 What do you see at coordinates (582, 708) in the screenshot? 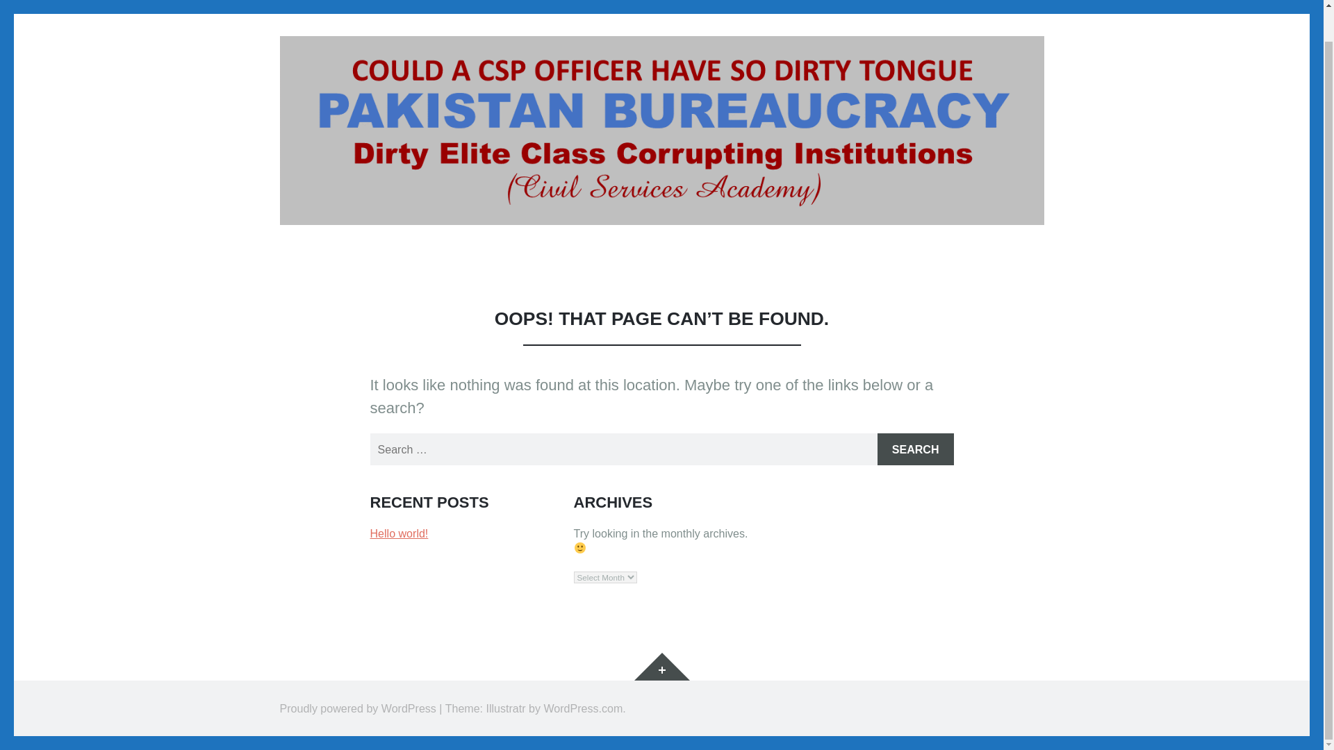
I see `WordPress.com` at bounding box center [582, 708].